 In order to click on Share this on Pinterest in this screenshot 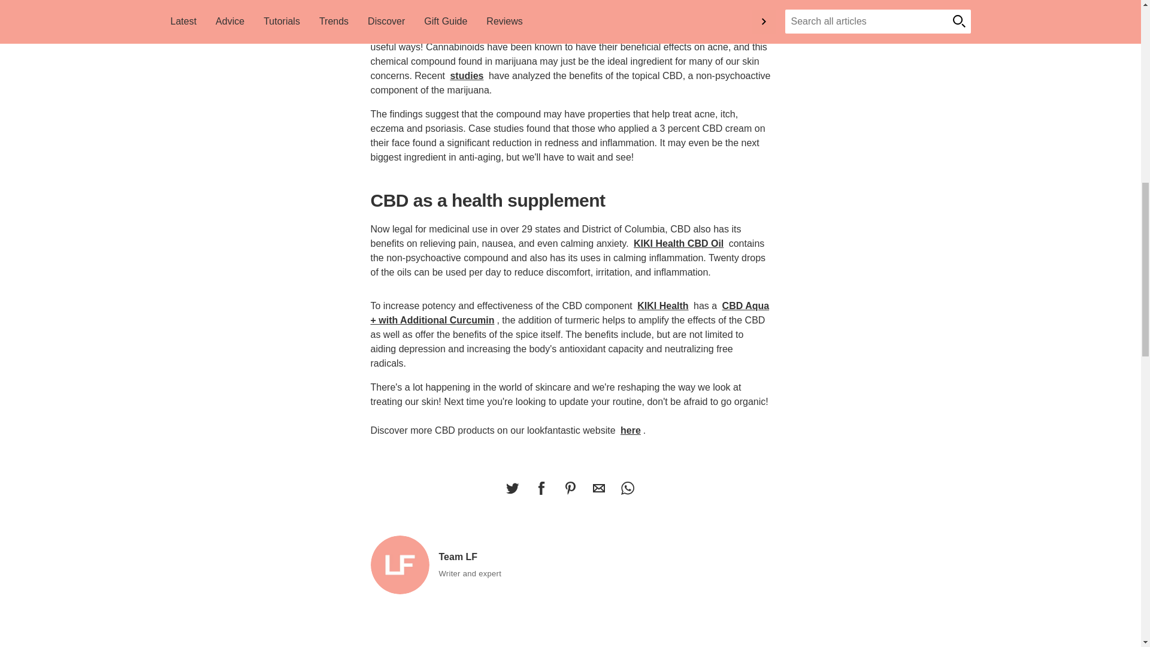, I will do `click(570, 488)`.